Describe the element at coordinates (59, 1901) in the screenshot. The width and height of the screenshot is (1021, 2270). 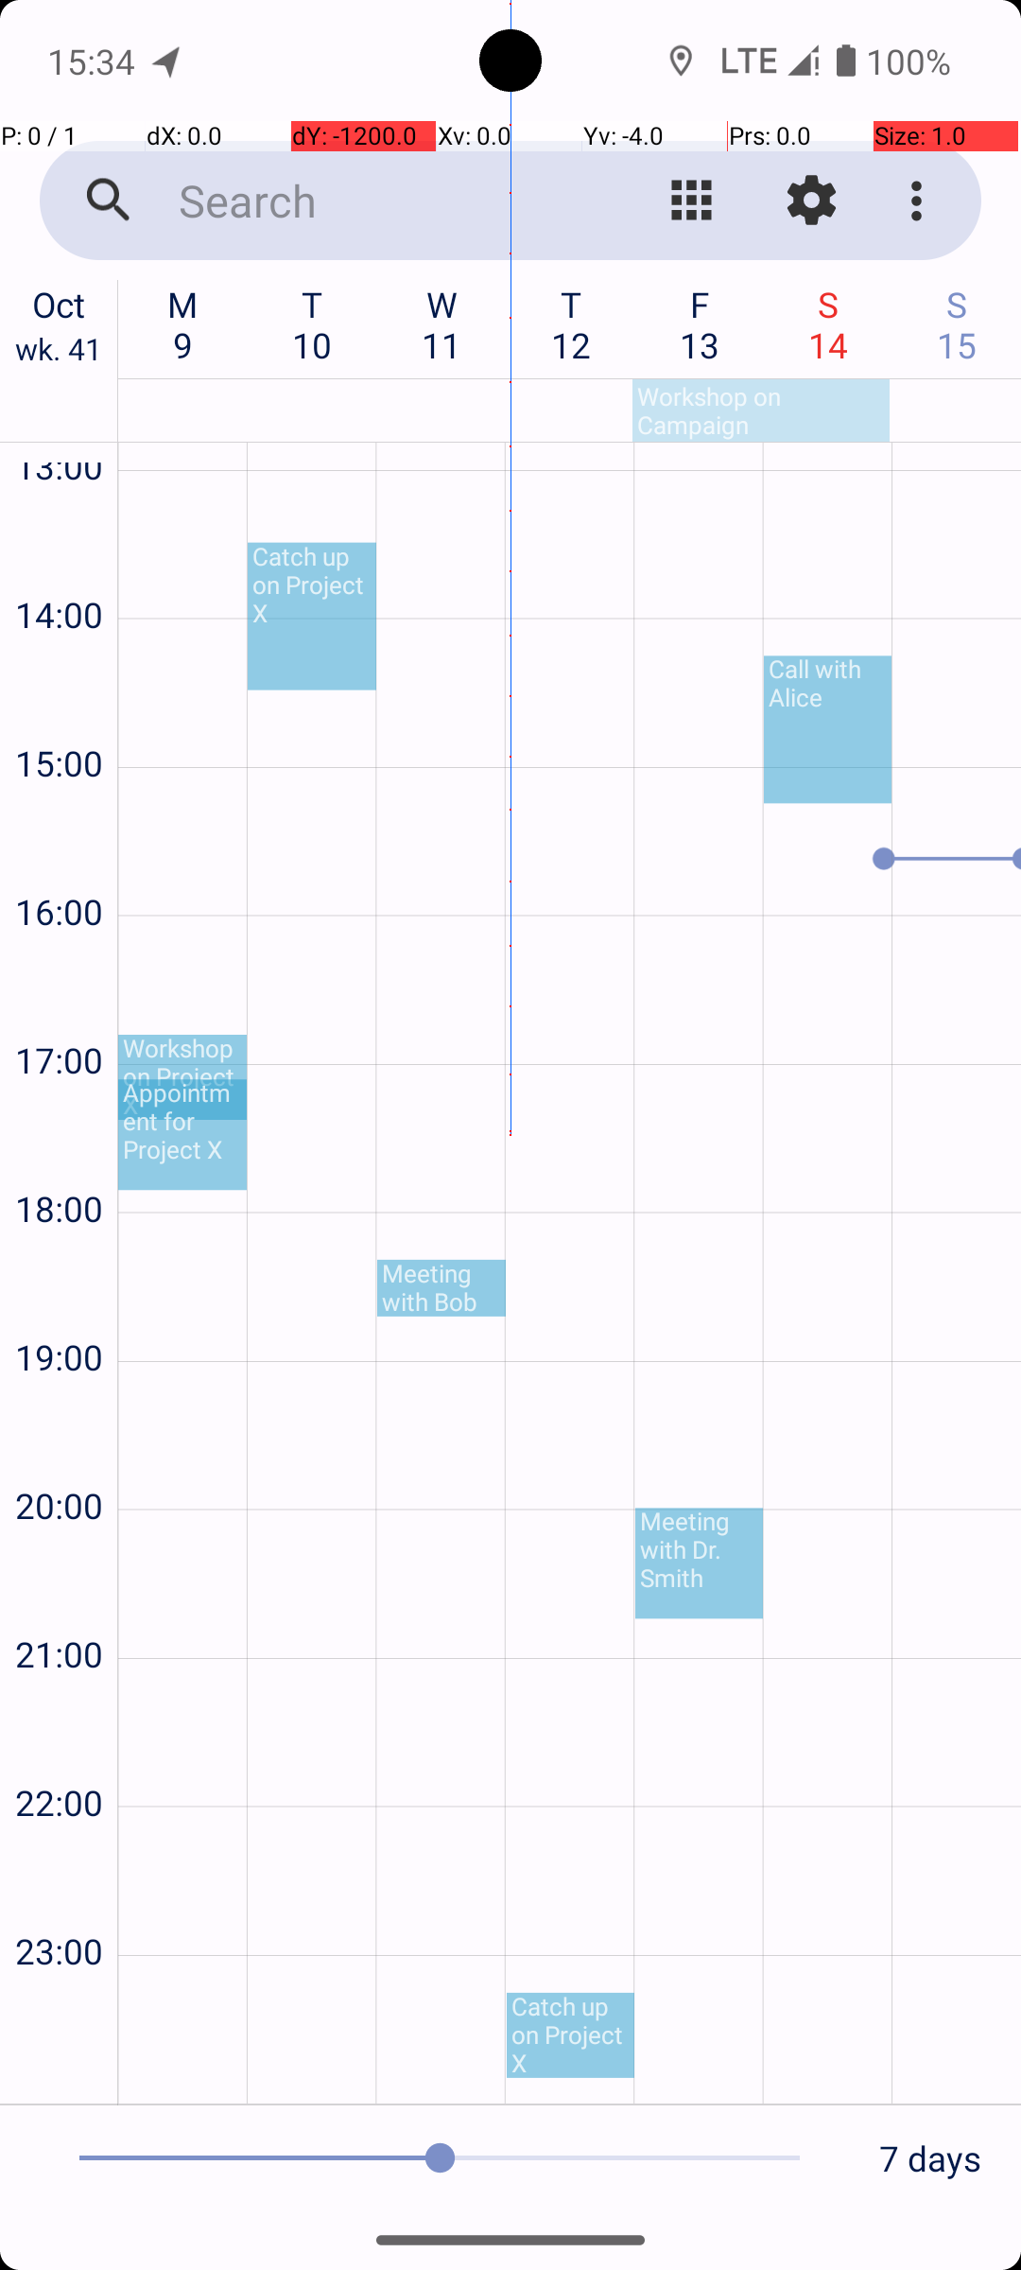
I see `23:00` at that location.